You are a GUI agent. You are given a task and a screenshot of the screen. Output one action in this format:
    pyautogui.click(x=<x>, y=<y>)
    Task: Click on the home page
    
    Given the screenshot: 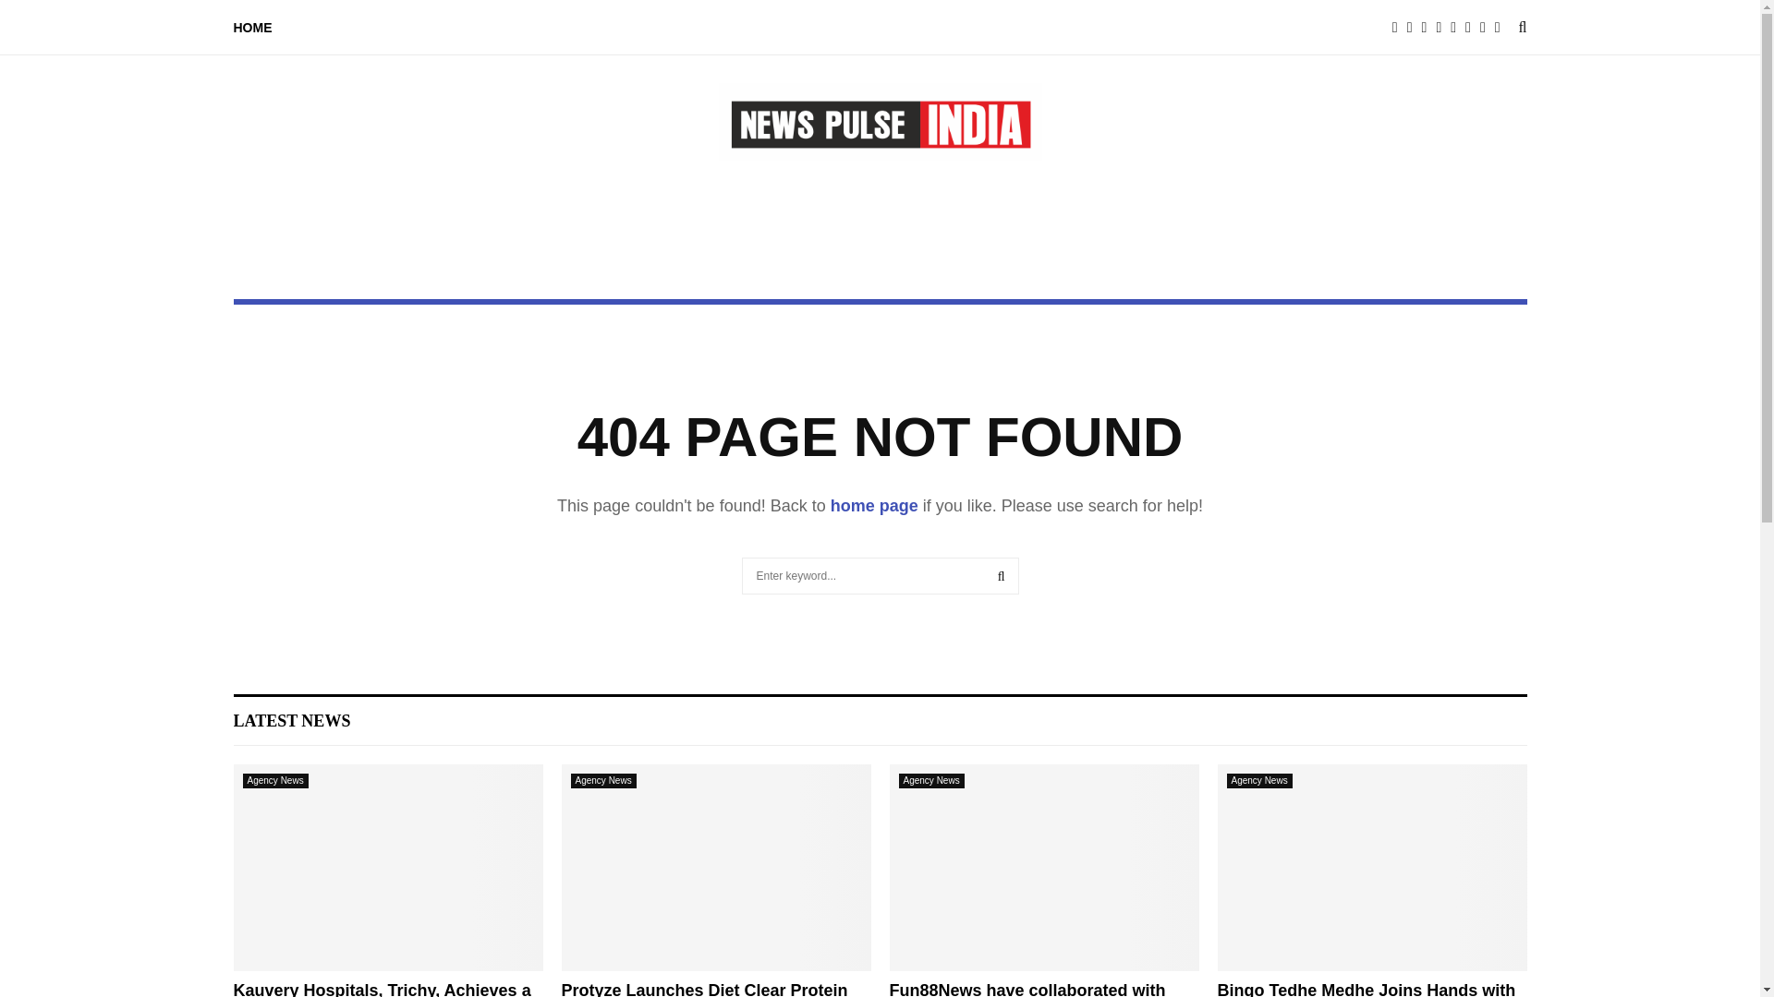 What is the action you would take?
    pyautogui.click(x=874, y=506)
    